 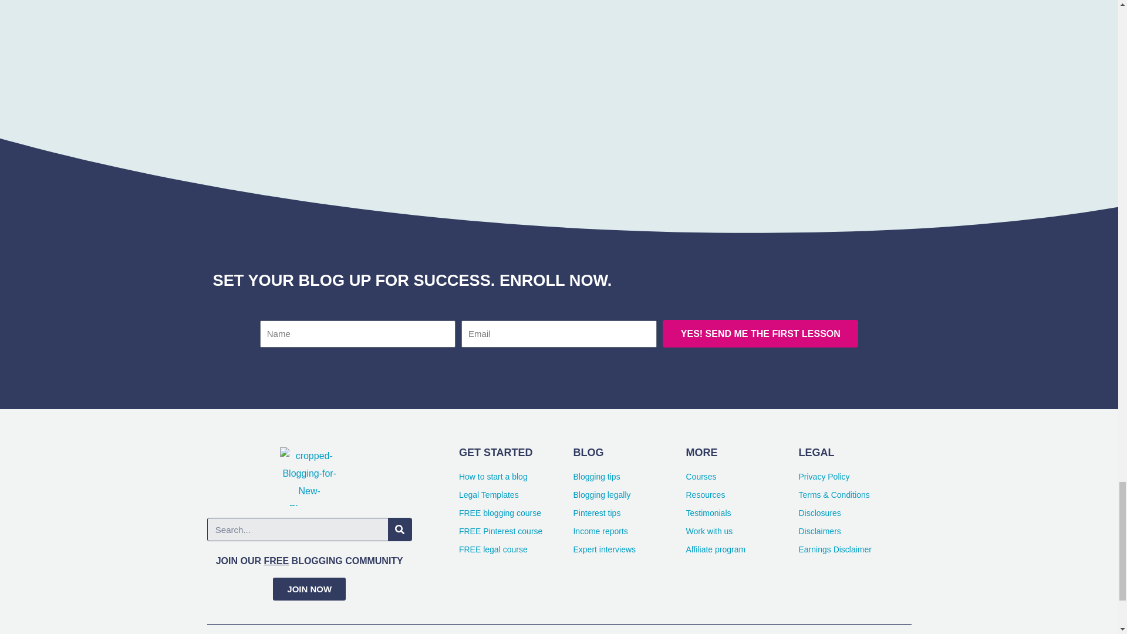 I want to click on Income reports, so click(x=629, y=532).